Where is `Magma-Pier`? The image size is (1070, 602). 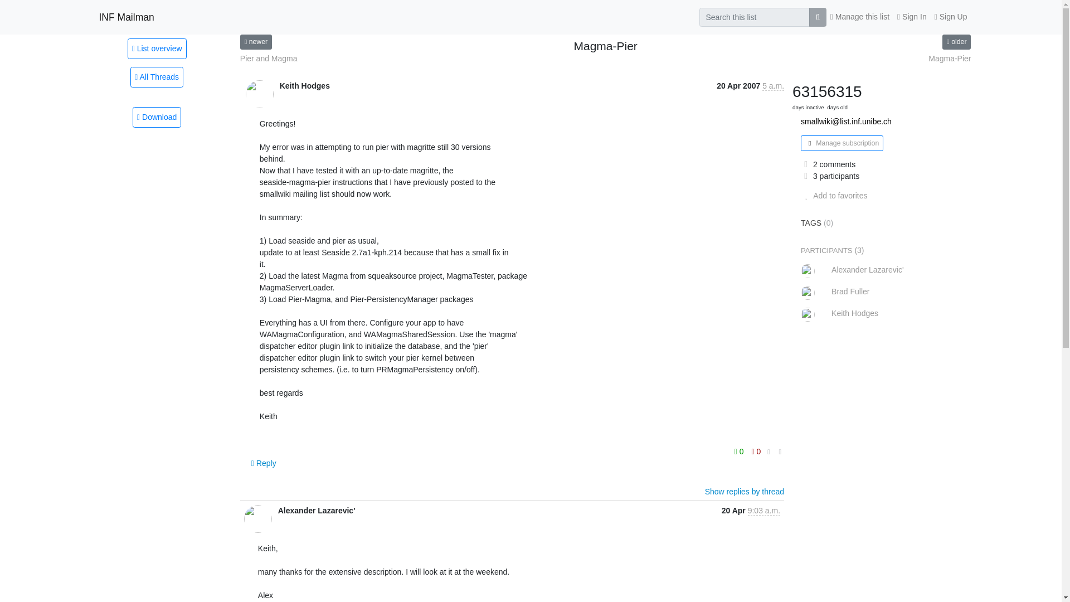
Magma-Pier is located at coordinates (956, 41).